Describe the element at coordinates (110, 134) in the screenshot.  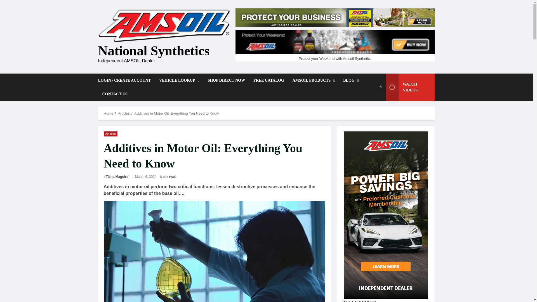
I see `Articles` at that location.